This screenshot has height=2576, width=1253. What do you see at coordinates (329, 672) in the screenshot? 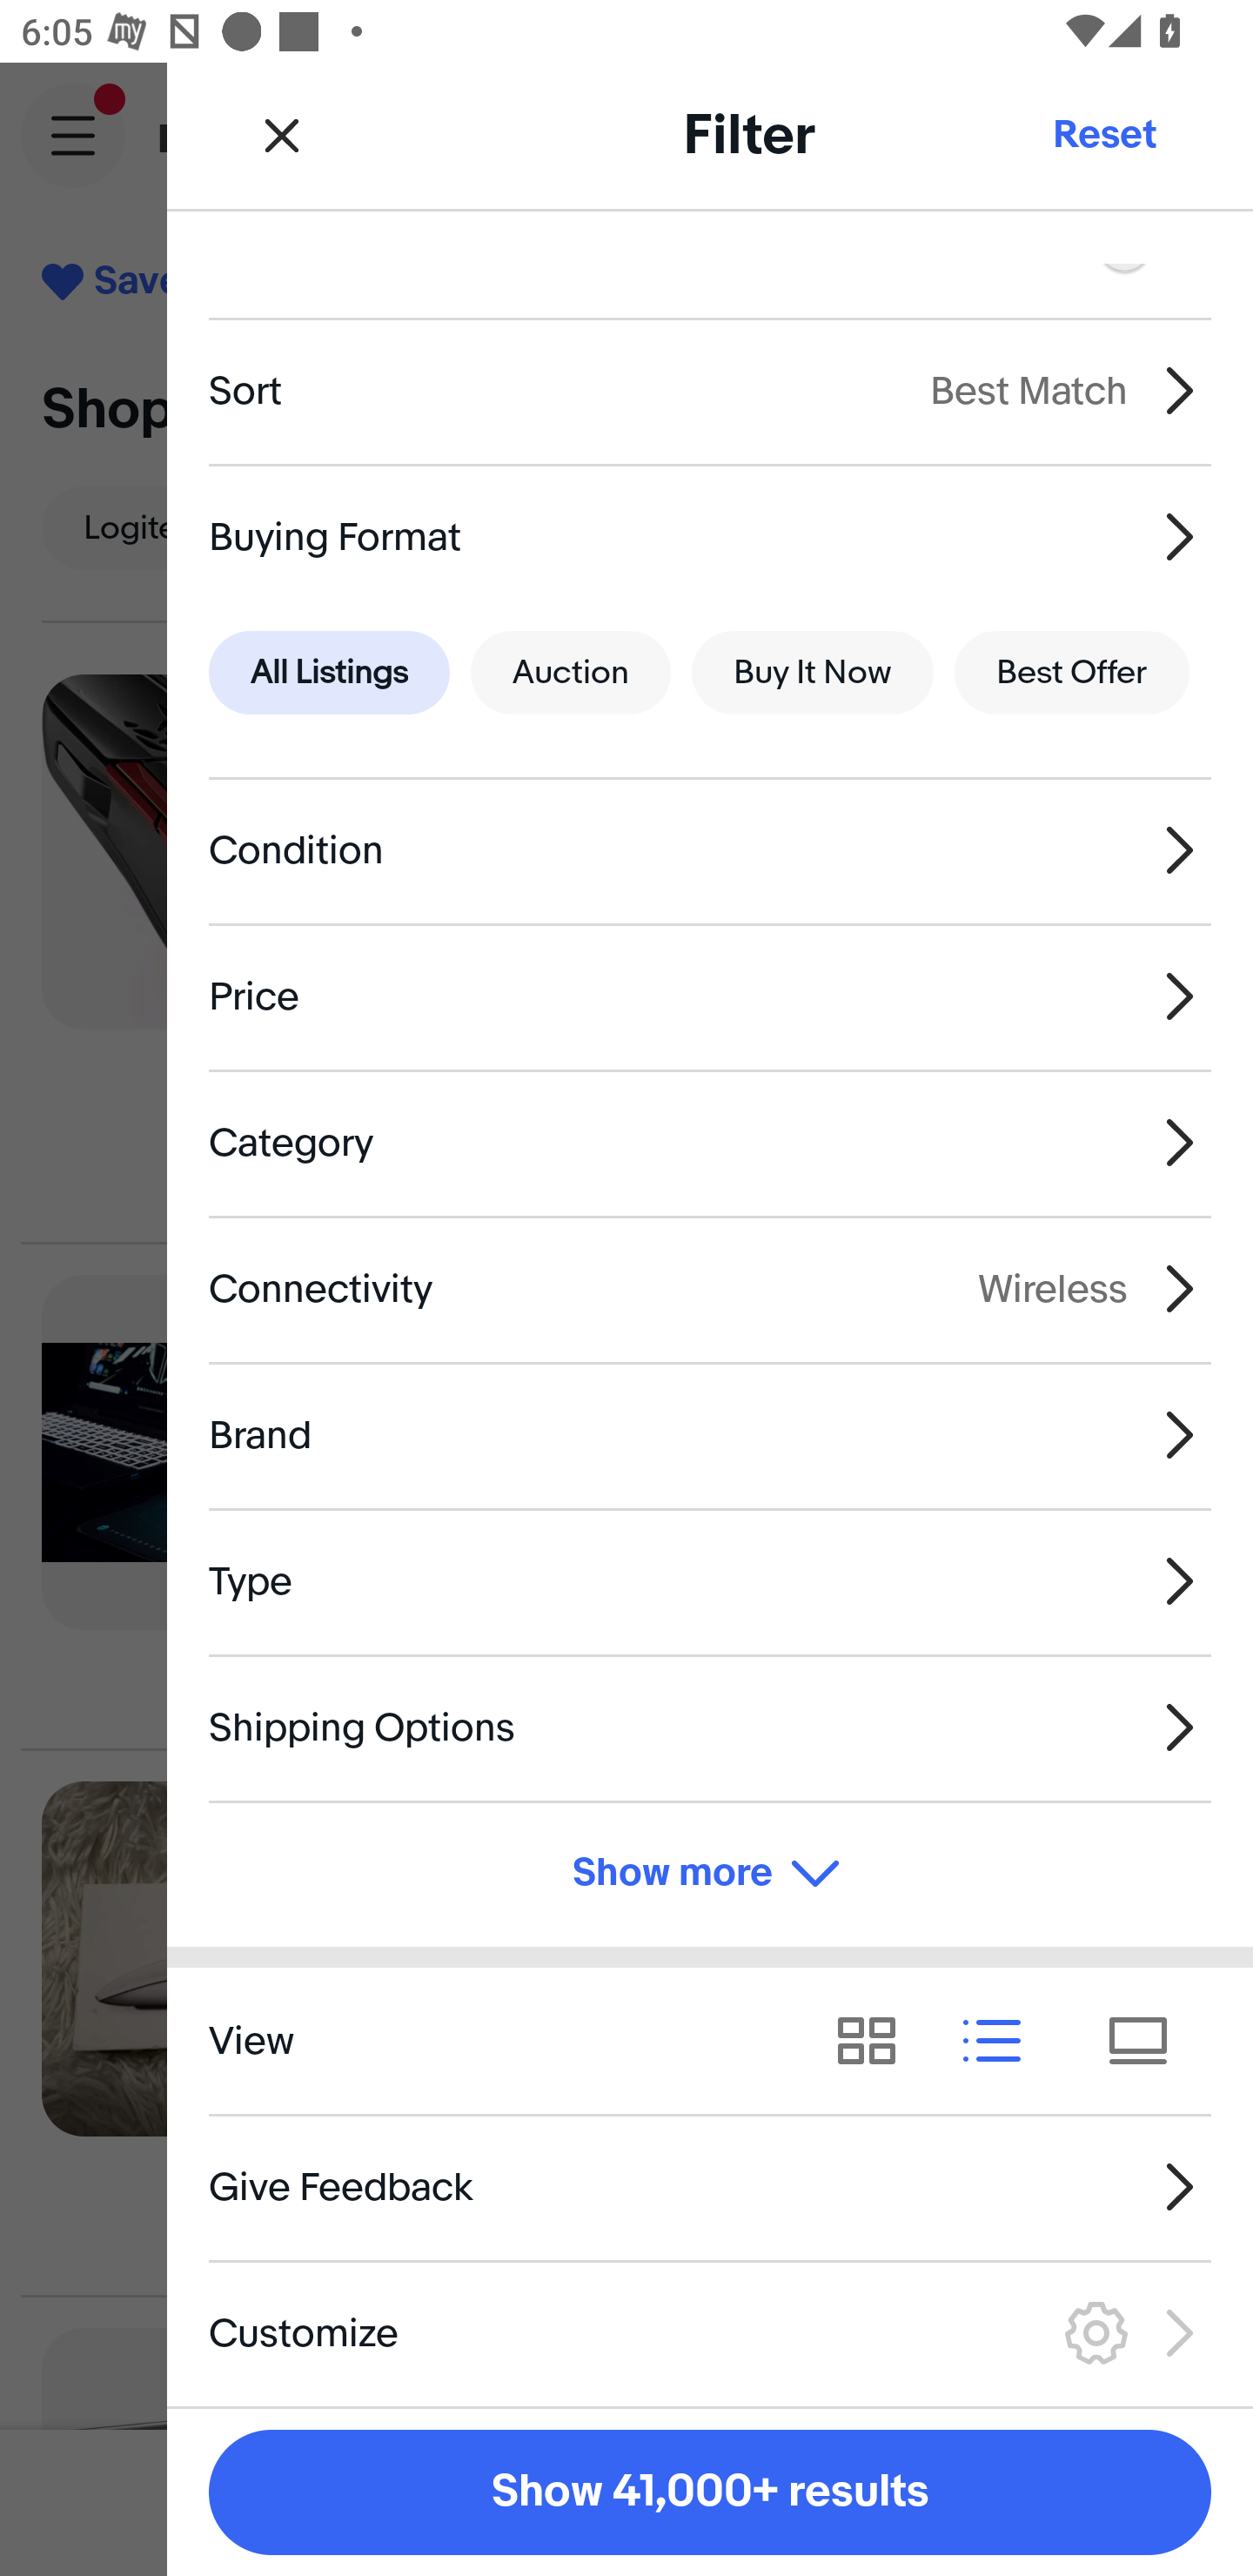
I see `All Listings` at bounding box center [329, 672].